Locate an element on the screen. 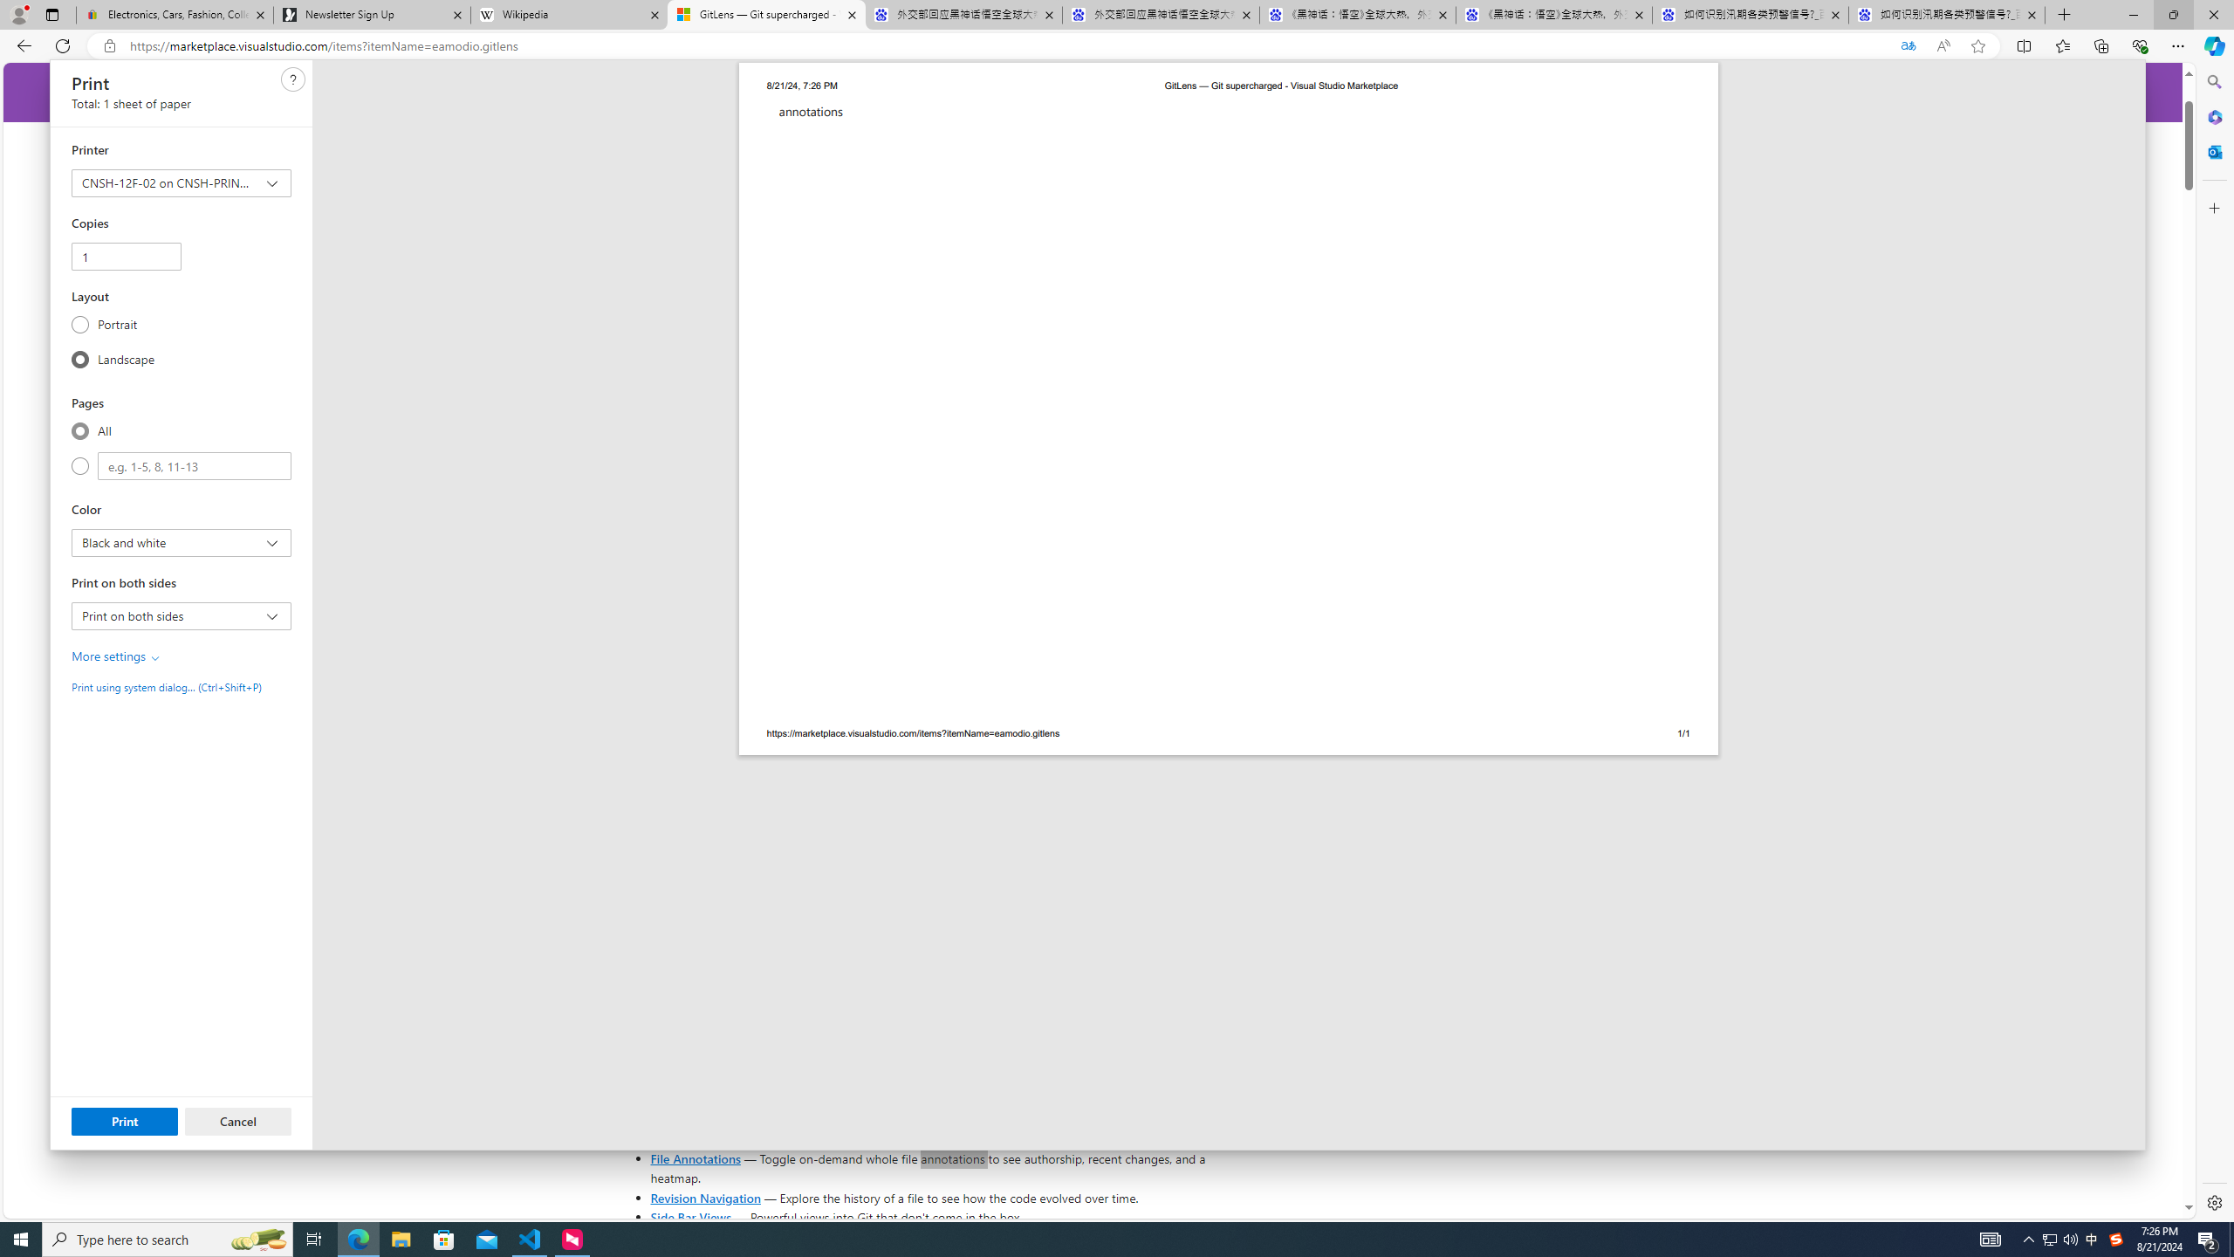 The image size is (2234, 1257). Color Black and white is located at coordinates (180, 543).